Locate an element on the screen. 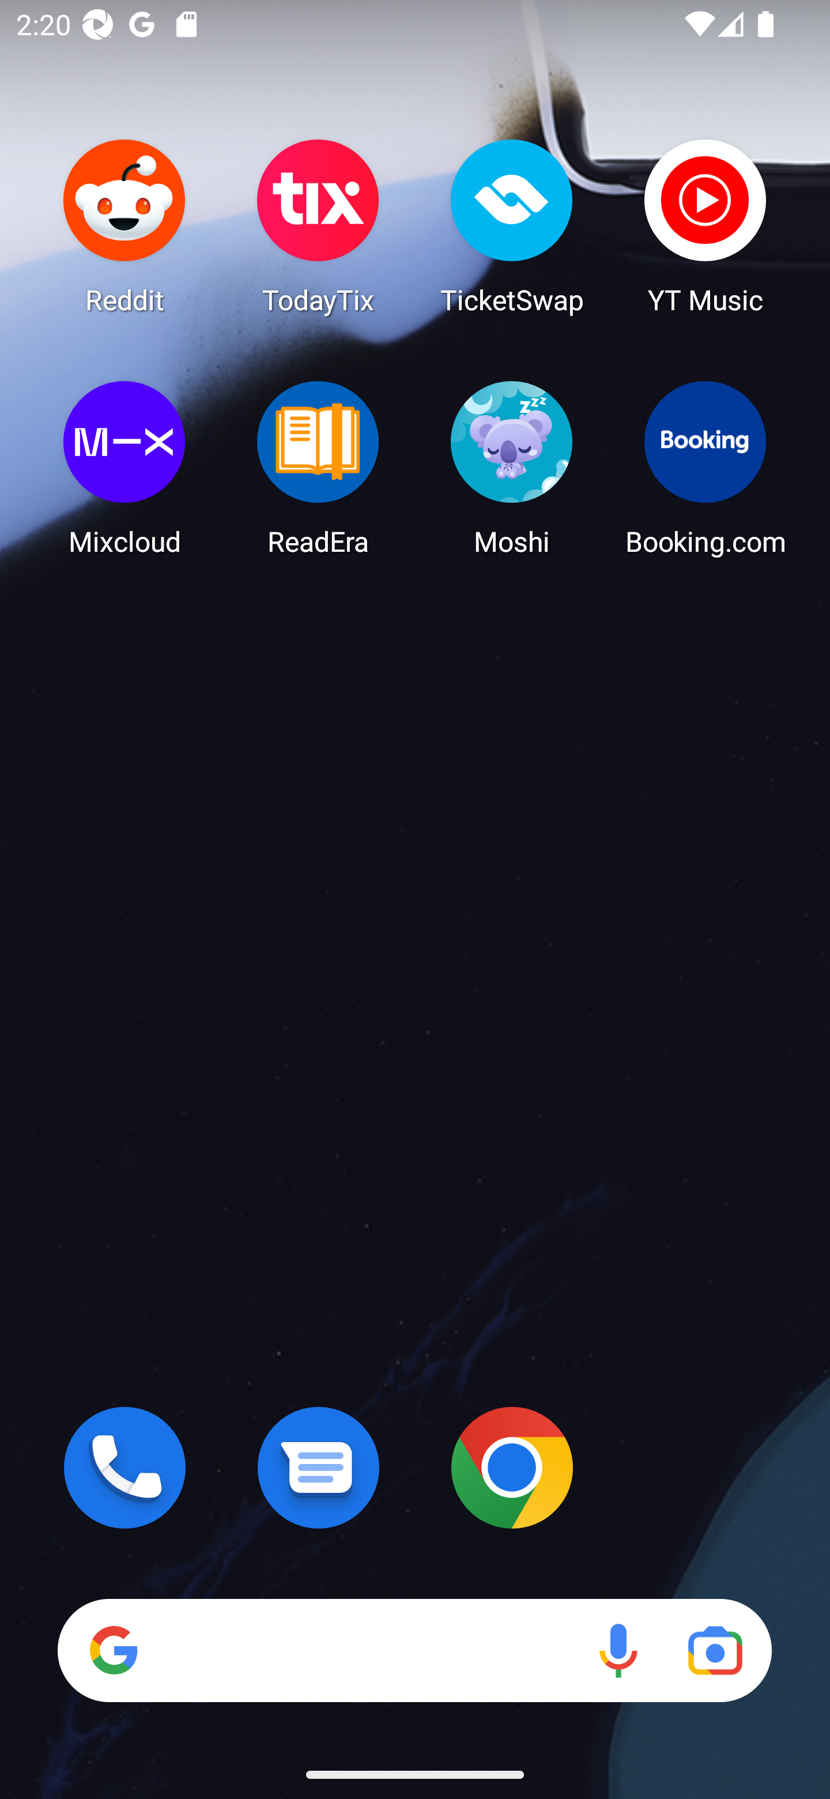  Search Voice search Google Lens is located at coordinates (414, 1650).